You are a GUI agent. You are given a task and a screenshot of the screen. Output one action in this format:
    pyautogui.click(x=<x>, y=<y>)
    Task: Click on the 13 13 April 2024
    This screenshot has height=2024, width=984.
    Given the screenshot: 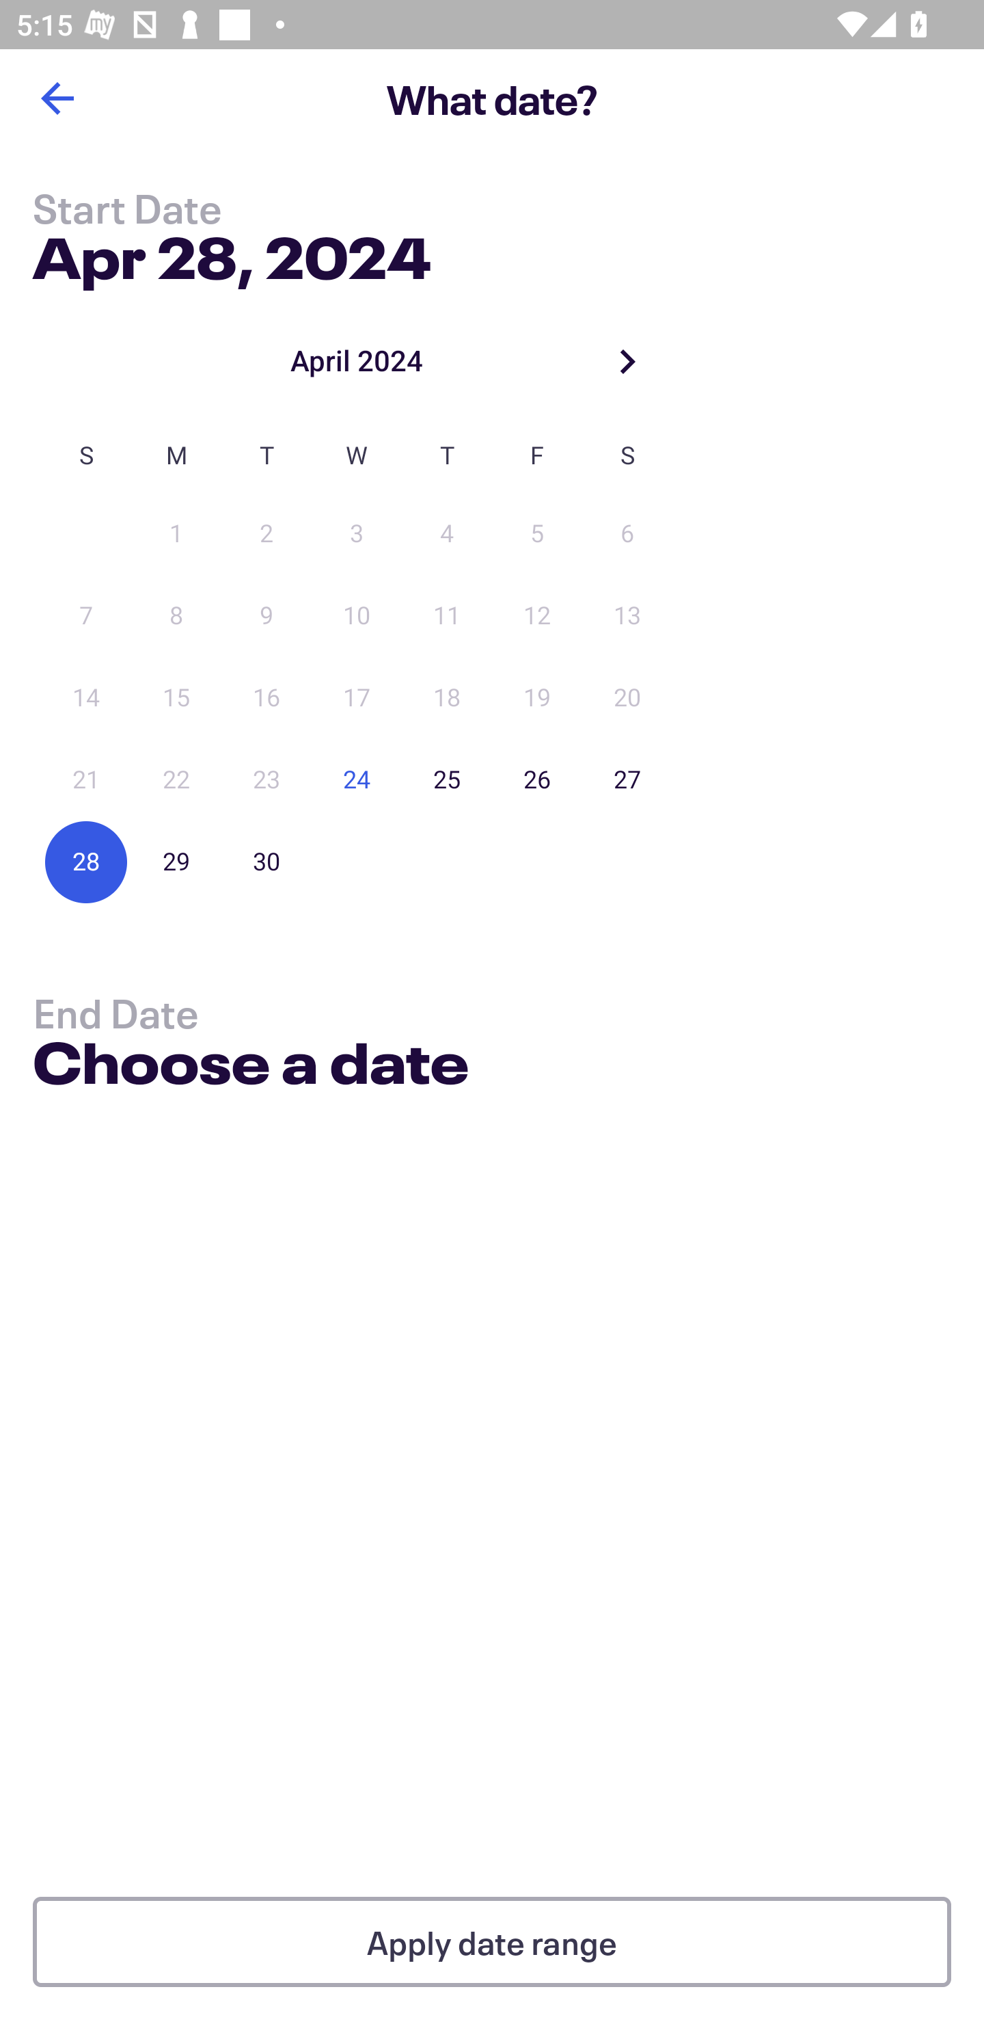 What is the action you would take?
    pyautogui.click(x=627, y=616)
    